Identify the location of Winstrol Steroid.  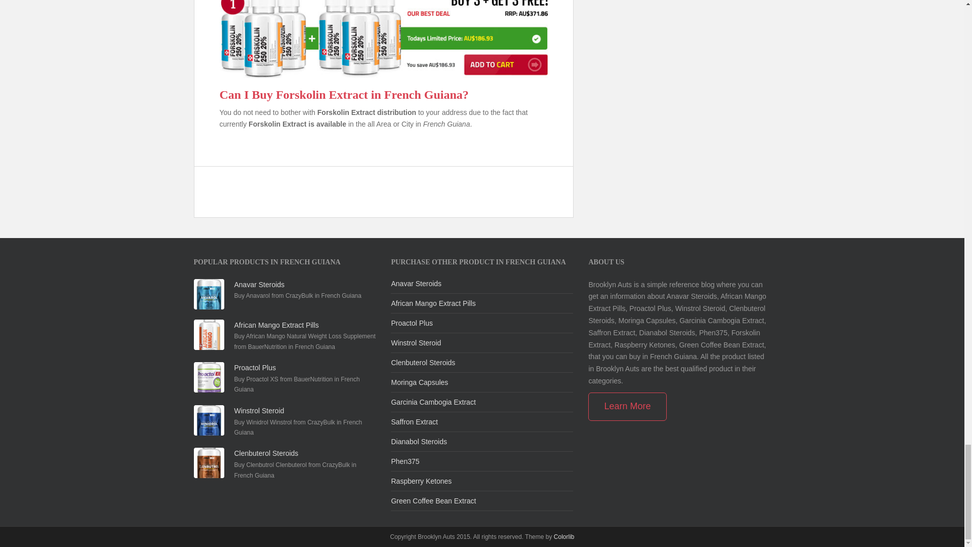
(259, 410).